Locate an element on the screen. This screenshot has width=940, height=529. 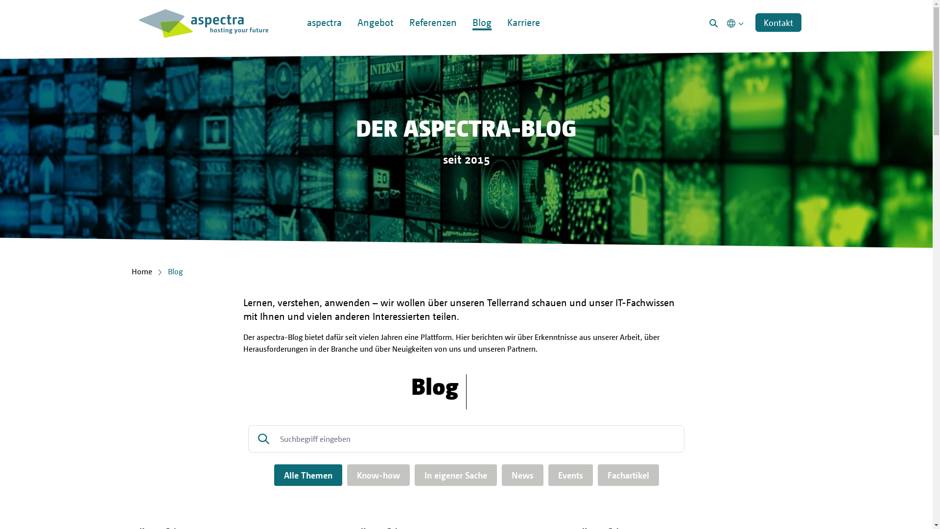
Home is located at coordinates (141, 271).